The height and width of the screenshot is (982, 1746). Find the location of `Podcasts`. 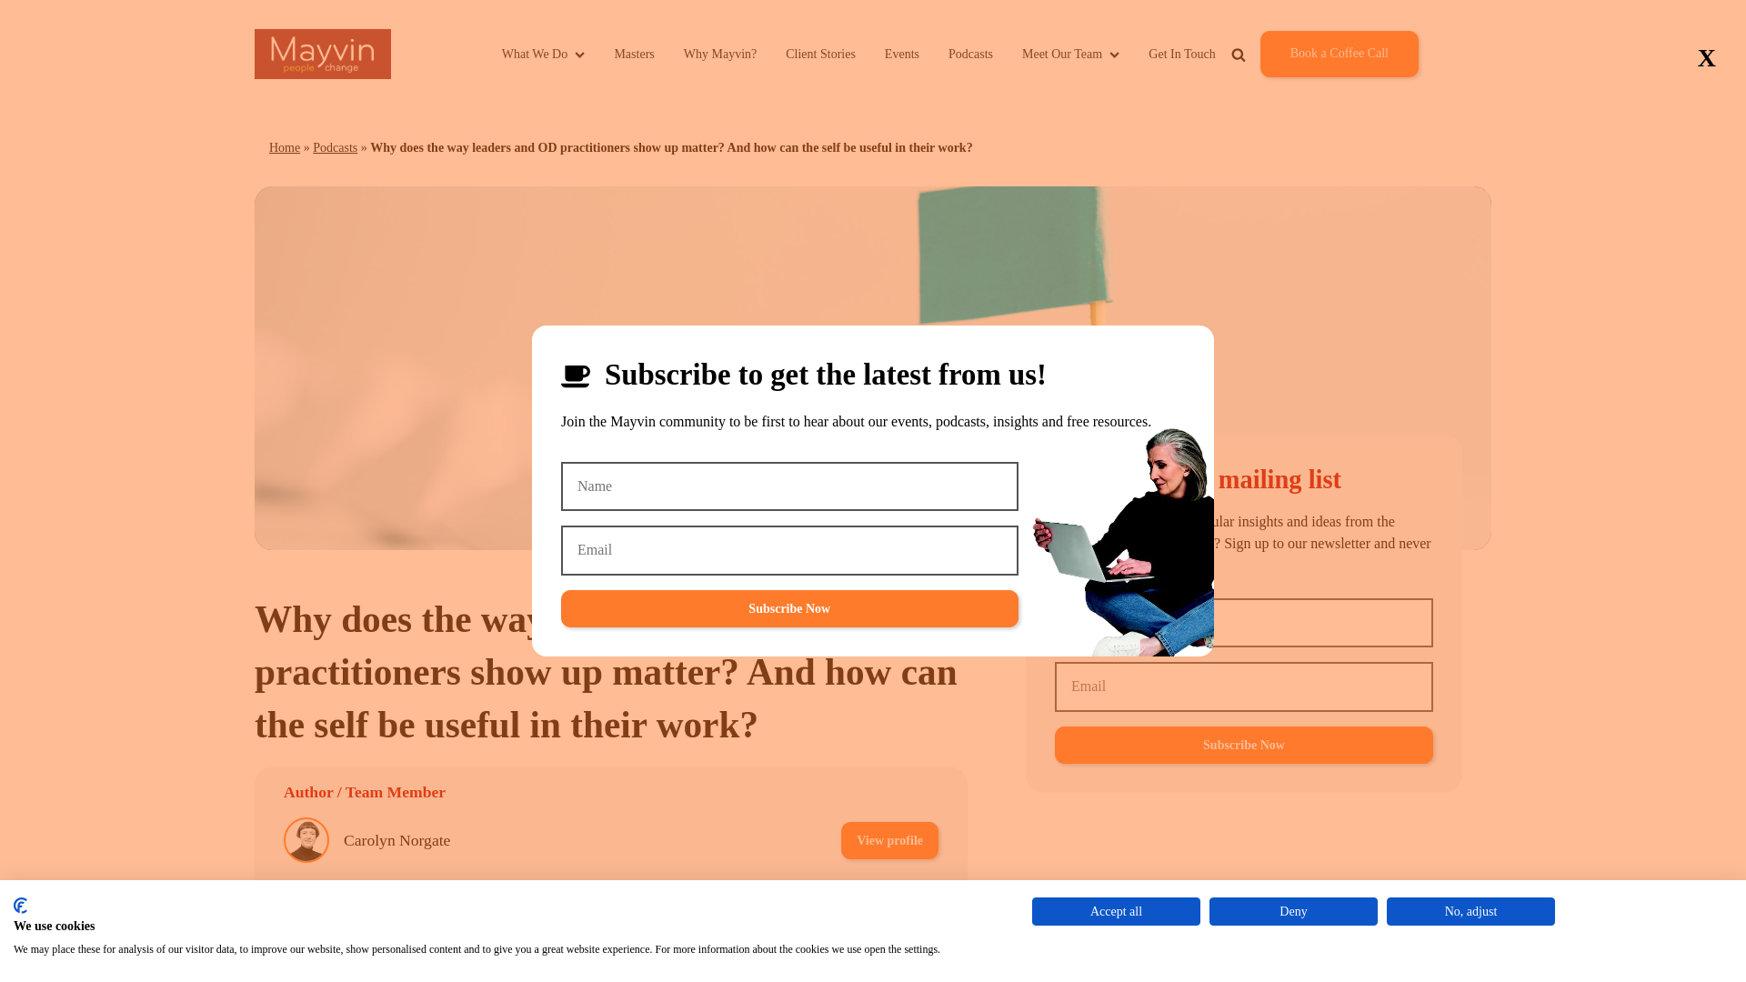

Podcasts is located at coordinates (335, 147).